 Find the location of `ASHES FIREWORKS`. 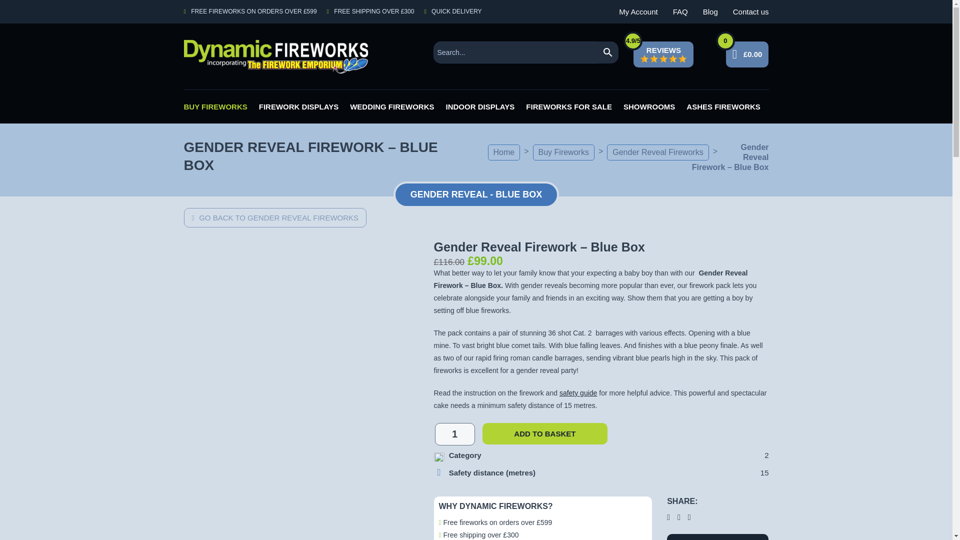

ASHES FIREWORKS is located at coordinates (723, 107).